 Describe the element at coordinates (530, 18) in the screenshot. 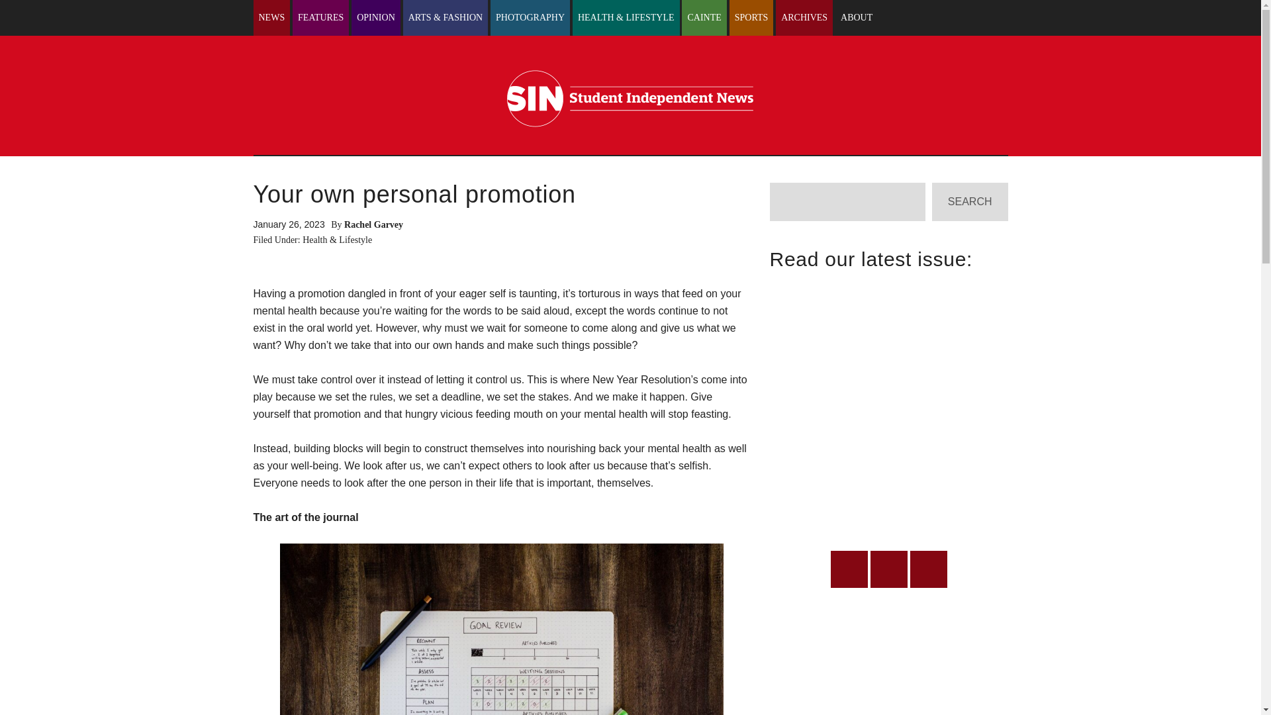

I see `PHOTOGRAPHY` at that location.